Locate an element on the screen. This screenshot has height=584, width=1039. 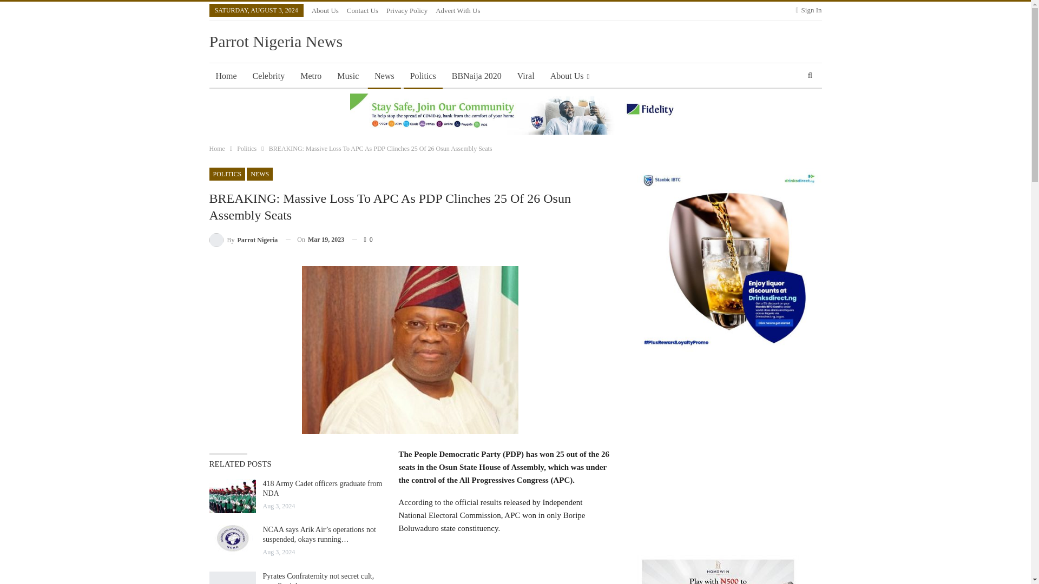
BBNaija 2020 is located at coordinates (476, 76).